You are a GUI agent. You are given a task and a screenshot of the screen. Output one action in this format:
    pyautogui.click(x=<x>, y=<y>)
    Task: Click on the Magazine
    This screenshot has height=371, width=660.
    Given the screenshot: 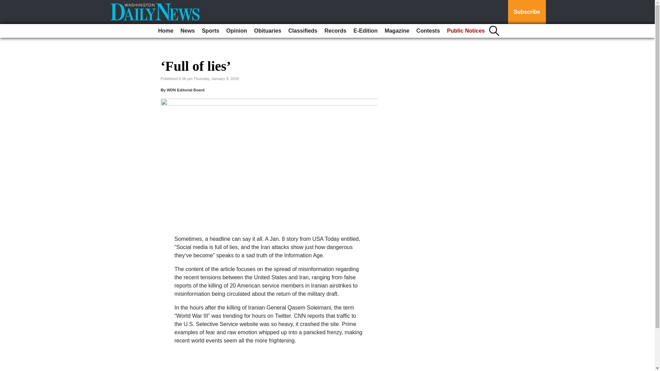 What is the action you would take?
    pyautogui.click(x=397, y=31)
    